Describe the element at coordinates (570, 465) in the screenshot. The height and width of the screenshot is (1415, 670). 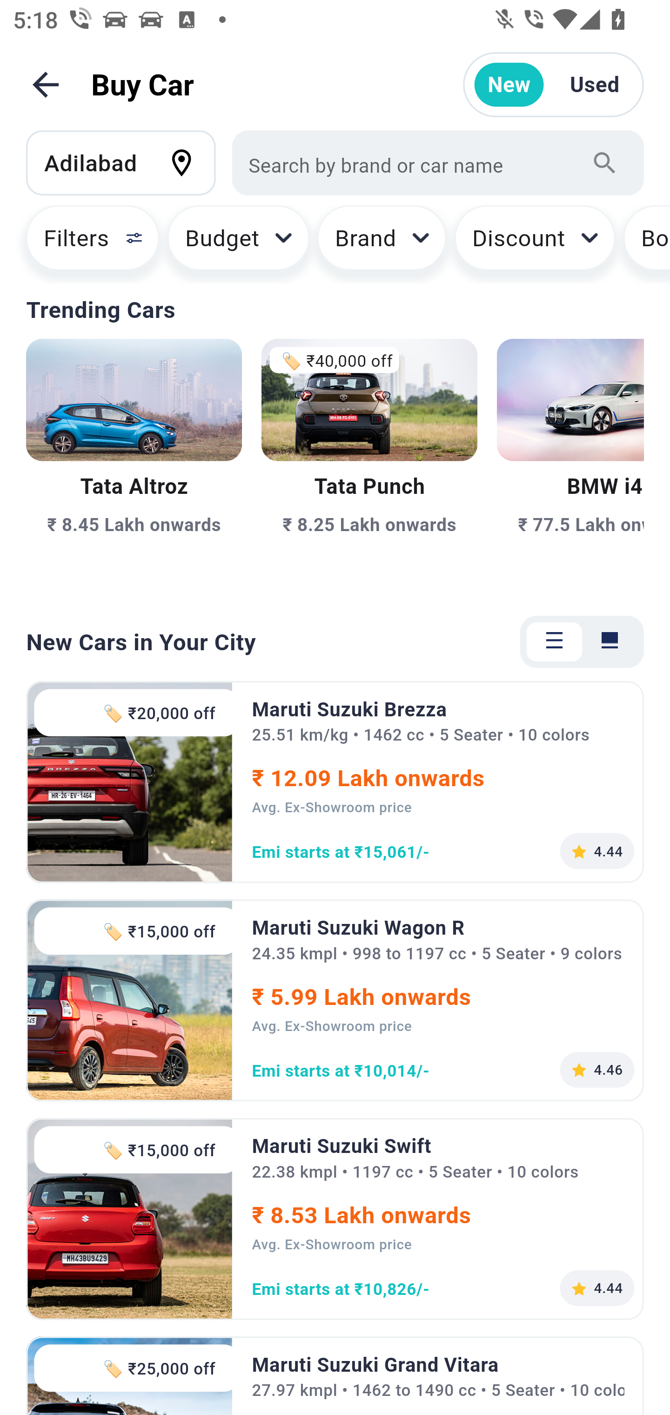
I see `₹ 77.5 Lakh onwards BMW i4` at that location.